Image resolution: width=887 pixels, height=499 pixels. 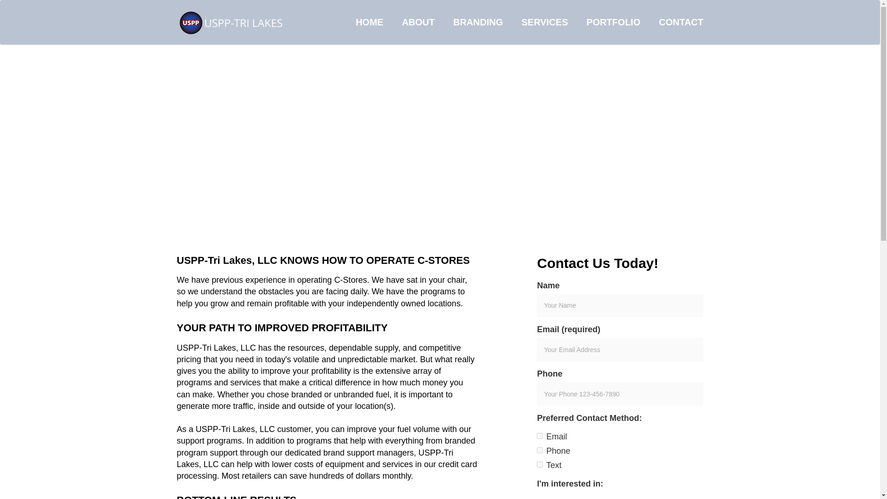 What do you see at coordinates (540, 436) in the screenshot?
I see `Email` at bounding box center [540, 436].